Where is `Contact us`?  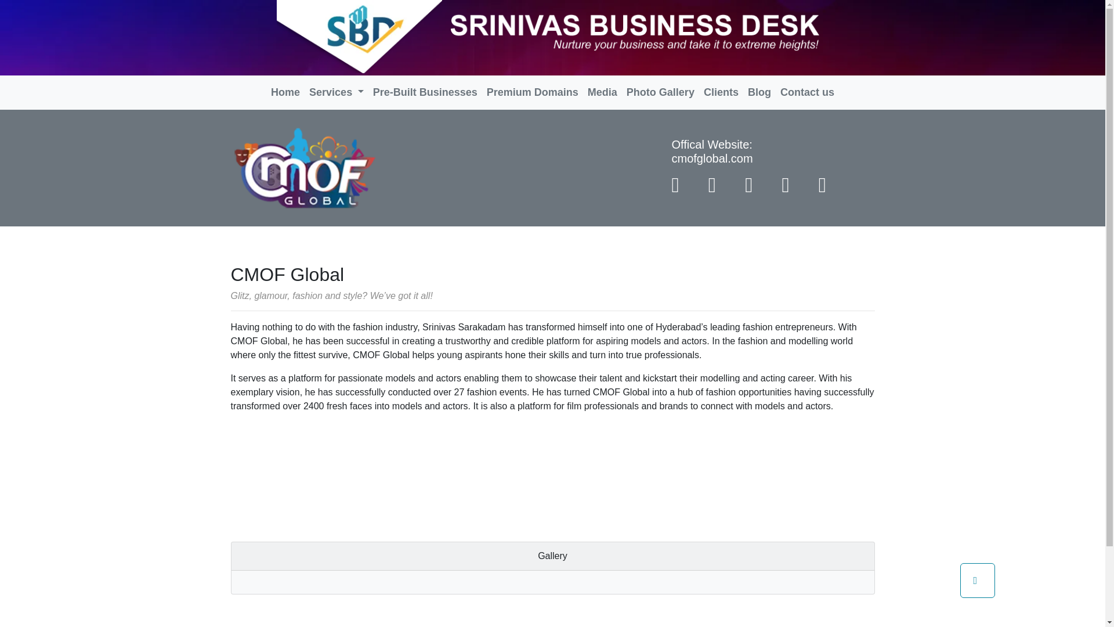
Contact us is located at coordinates (806, 93).